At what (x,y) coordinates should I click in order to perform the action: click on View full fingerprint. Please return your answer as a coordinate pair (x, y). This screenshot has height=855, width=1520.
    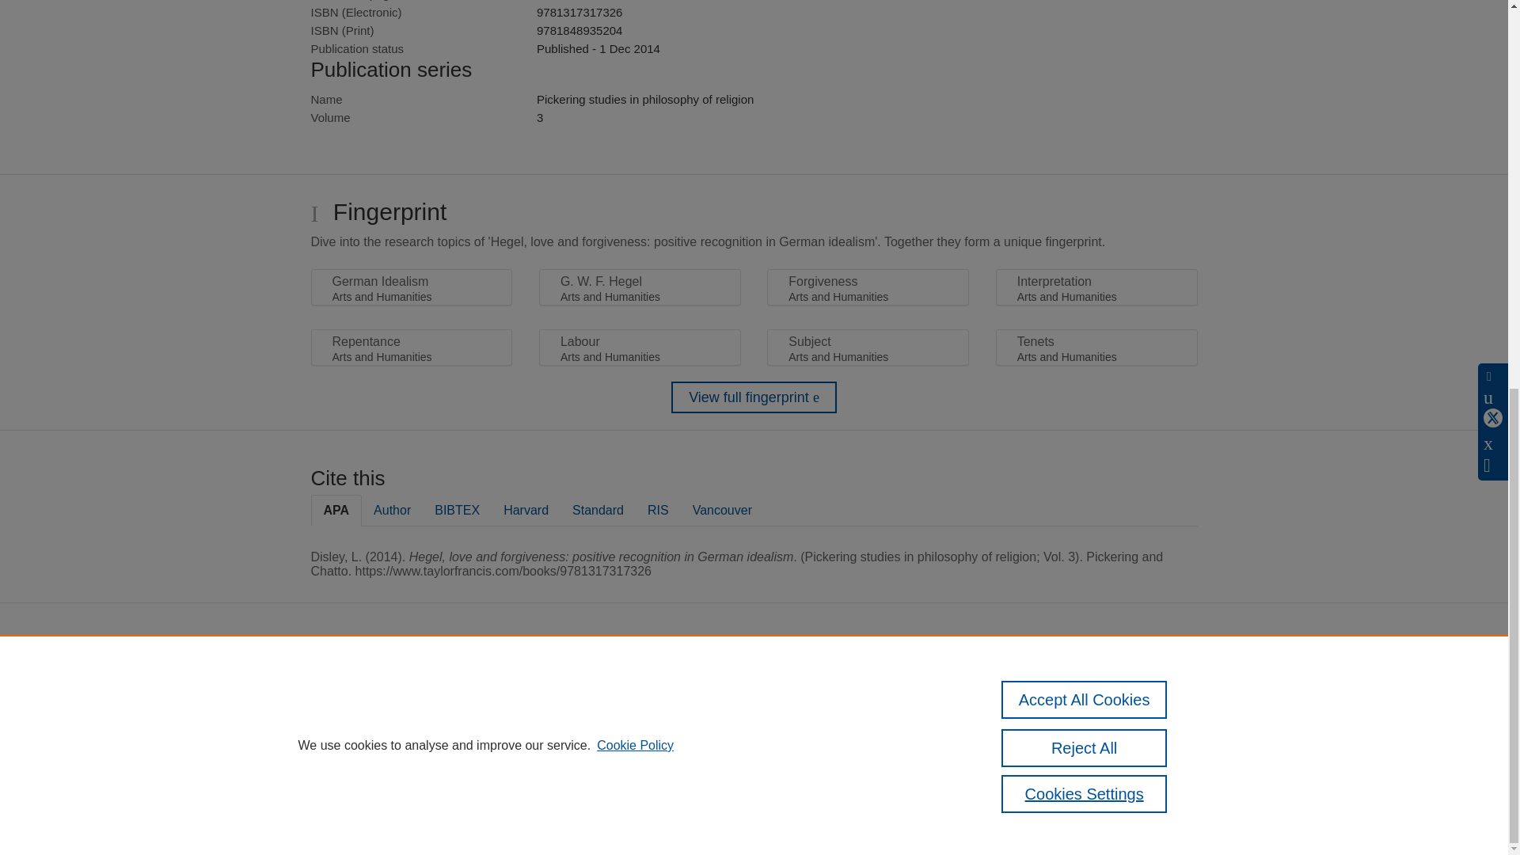
    Looking at the image, I should click on (754, 397).